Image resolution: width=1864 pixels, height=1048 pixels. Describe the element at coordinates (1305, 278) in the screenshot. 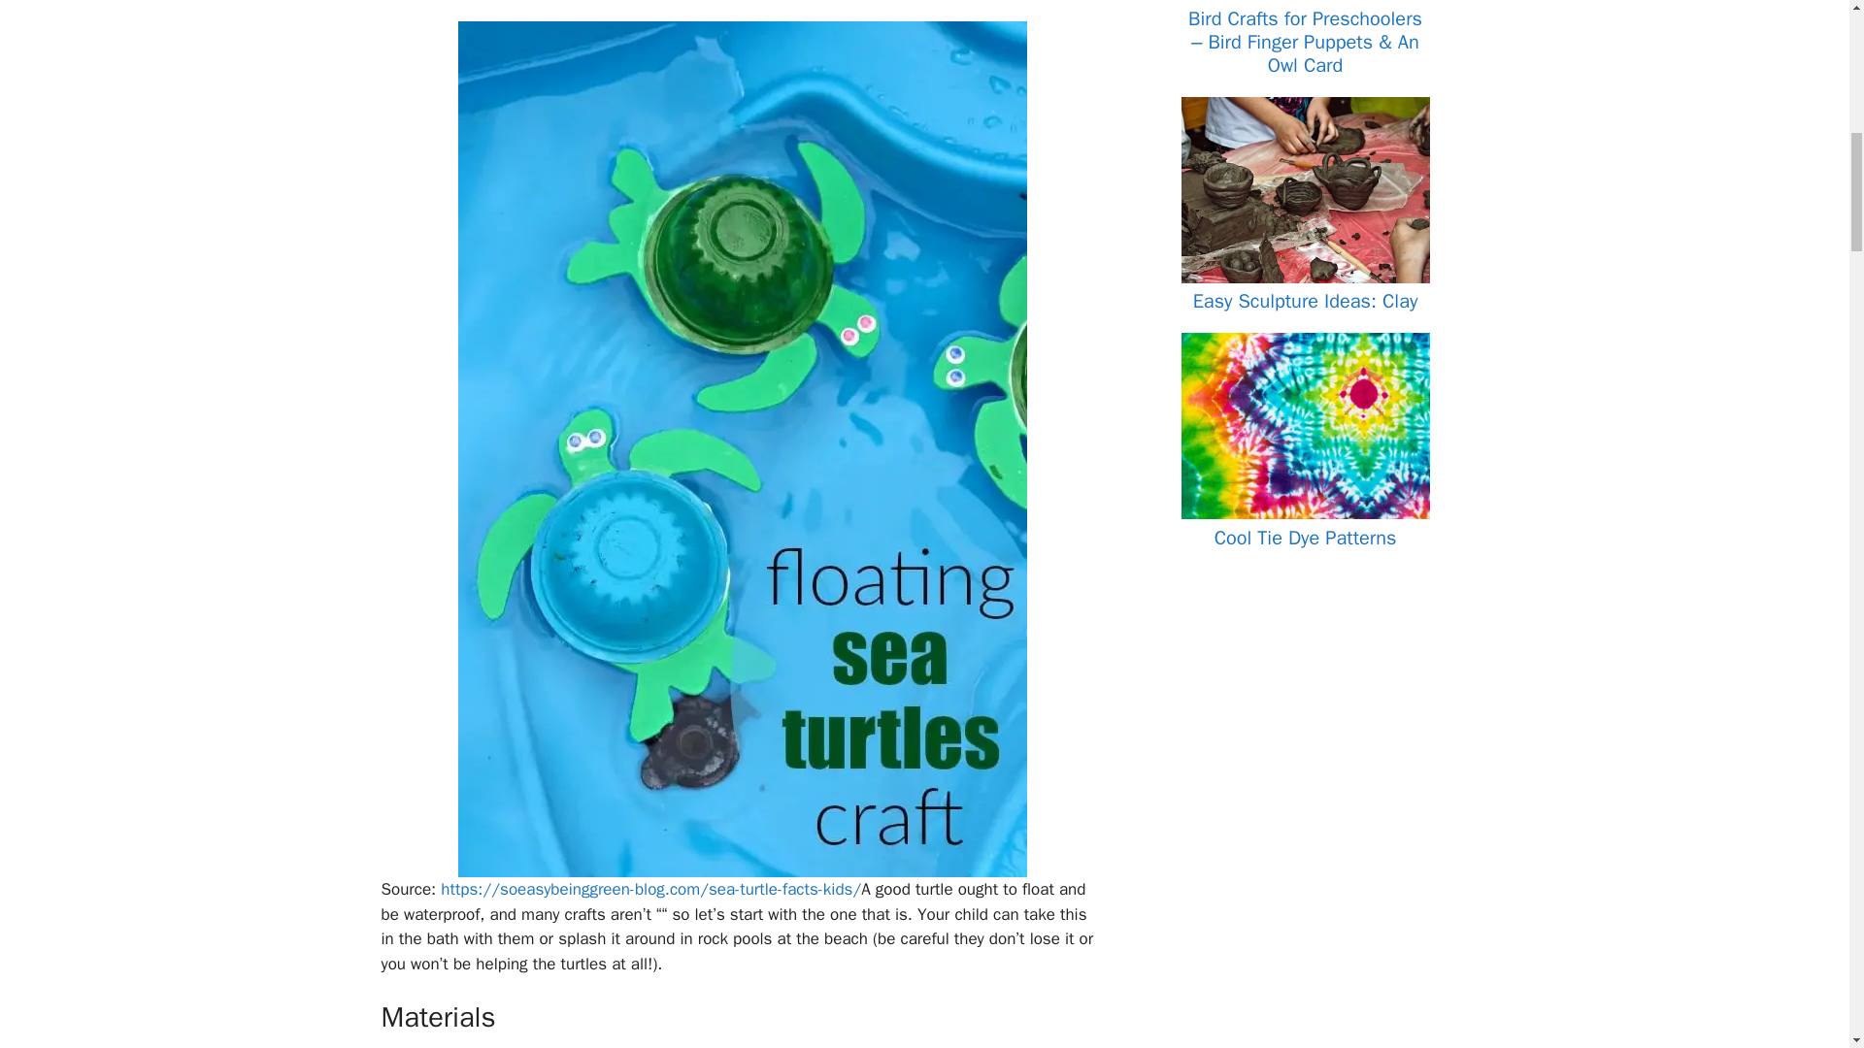

I see `Easy Sculpture Ideas: Clay` at that location.